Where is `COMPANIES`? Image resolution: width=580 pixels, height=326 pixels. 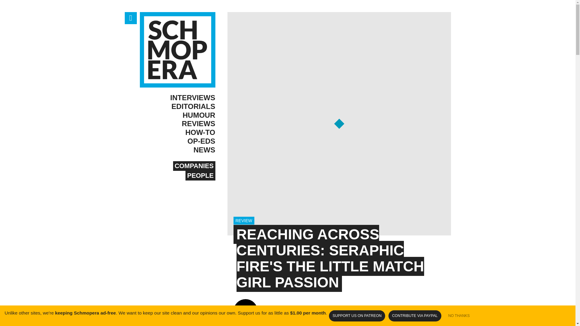
COMPANIES is located at coordinates (194, 166).